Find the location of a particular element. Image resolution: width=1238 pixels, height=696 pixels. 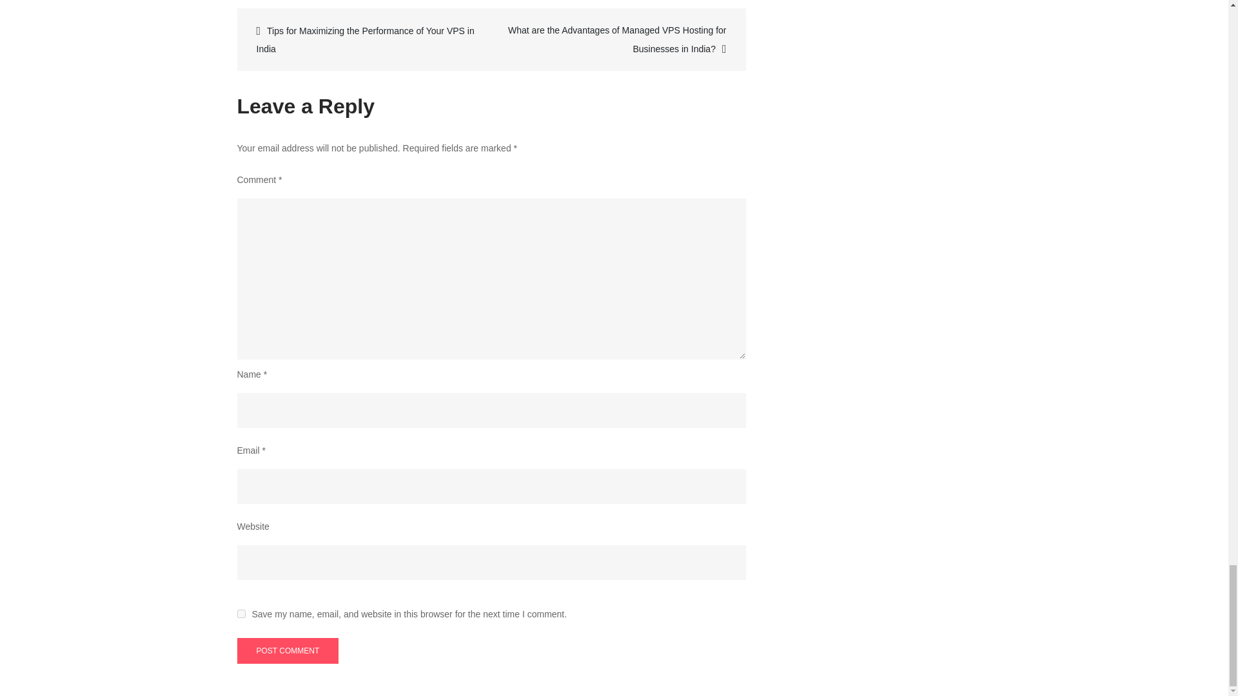

yes is located at coordinates (241, 614).